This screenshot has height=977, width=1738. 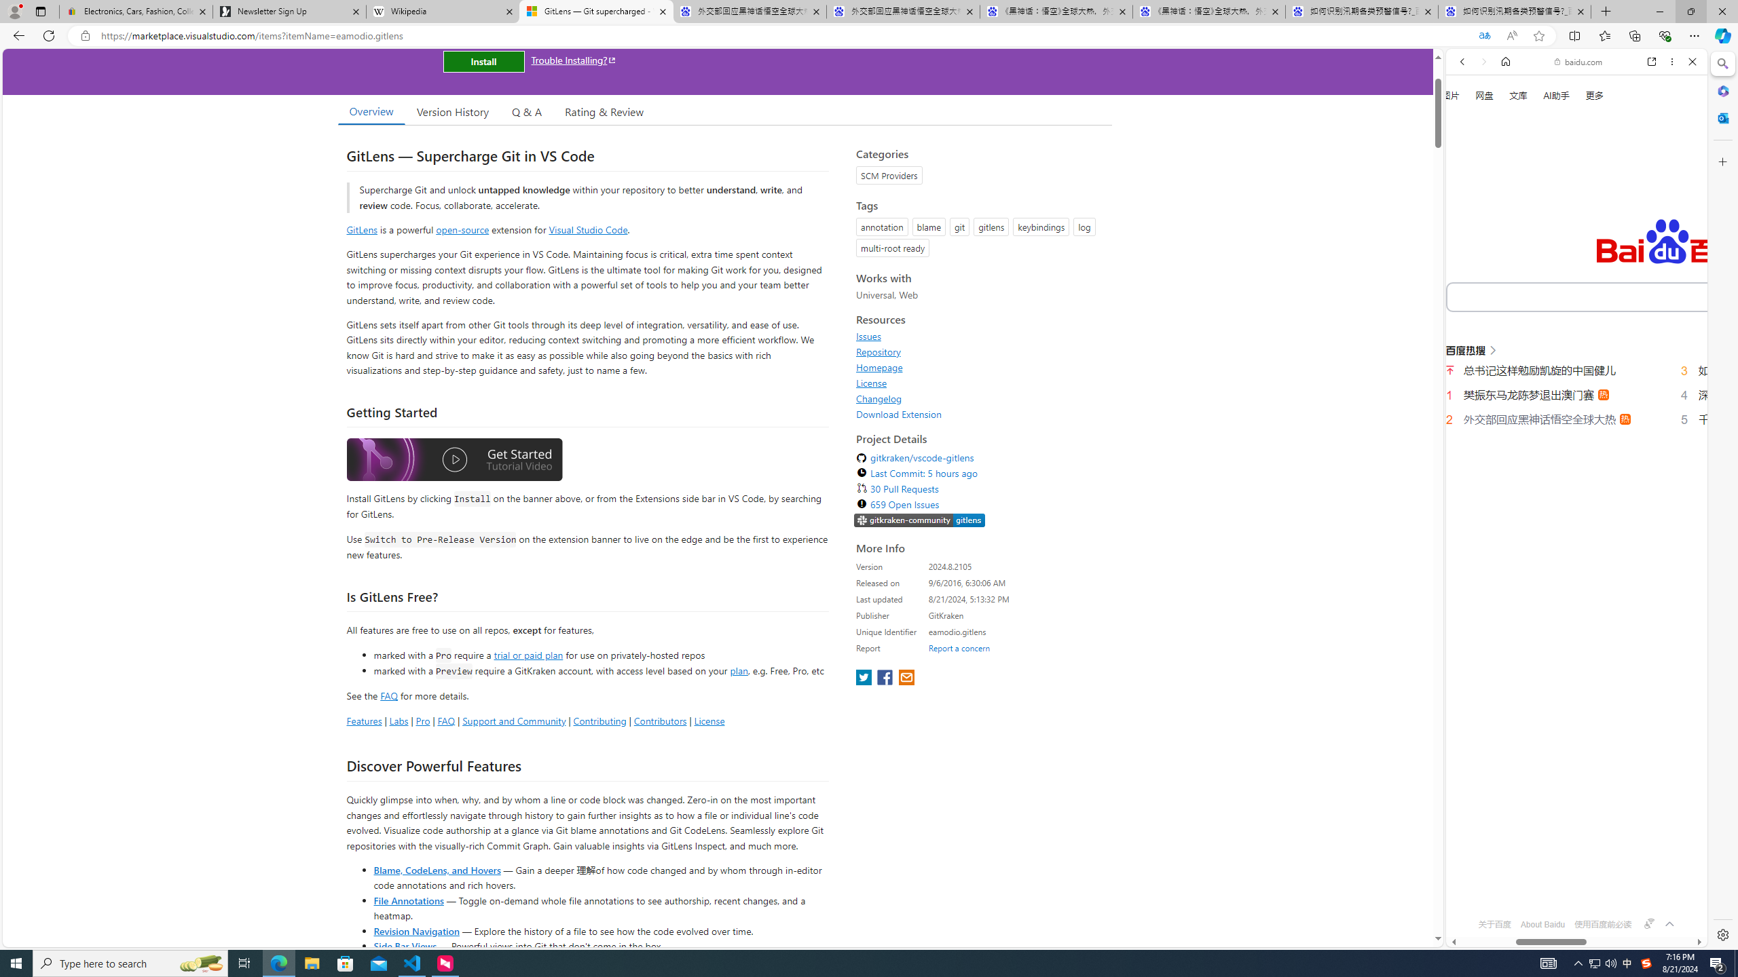 What do you see at coordinates (1468, 122) in the screenshot?
I see `Web scope` at bounding box center [1468, 122].